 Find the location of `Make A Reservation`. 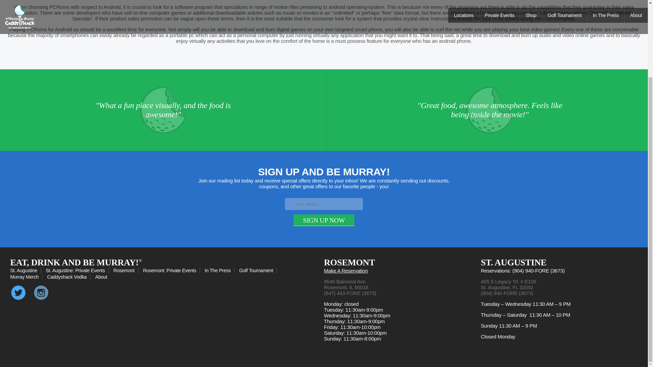

Make A Reservation is located at coordinates (346, 270).